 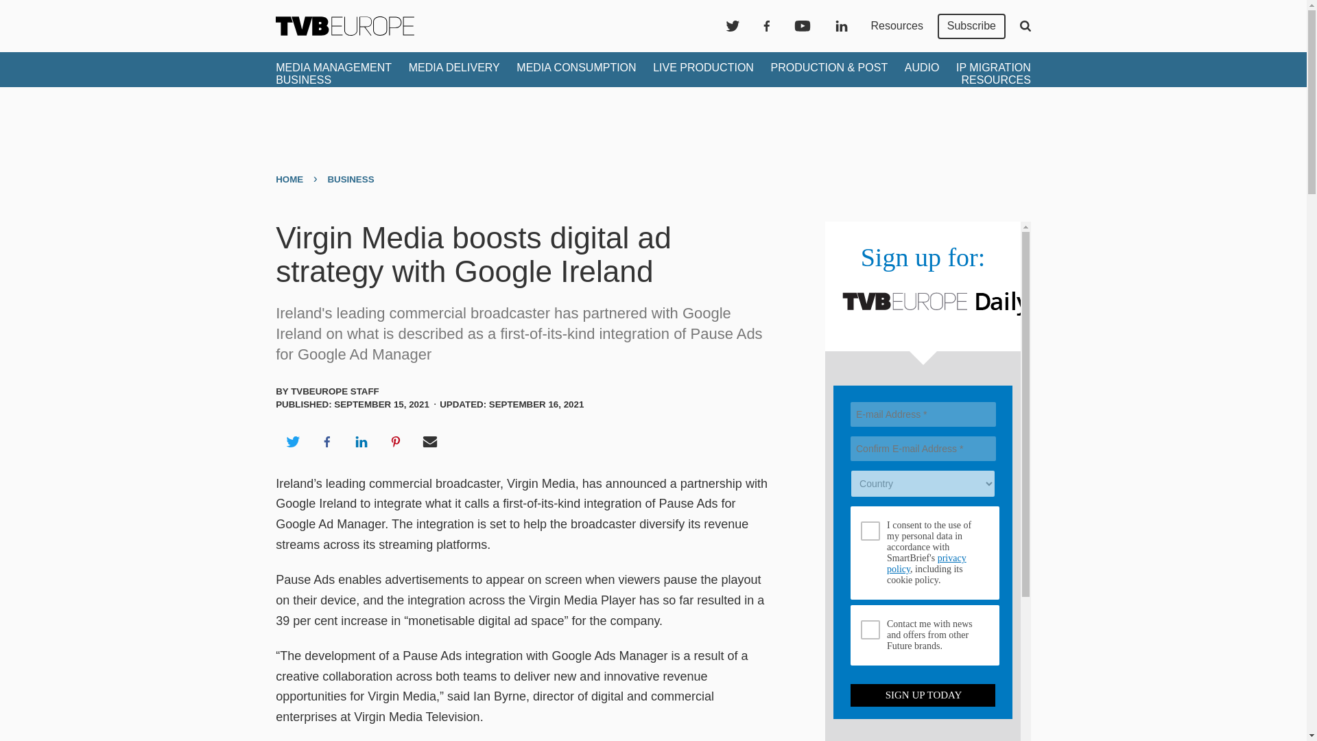 What do you see at coordinates (292, 441) in the screenshot?
I see `Share on Twitter` at bounding box center [292, 441].